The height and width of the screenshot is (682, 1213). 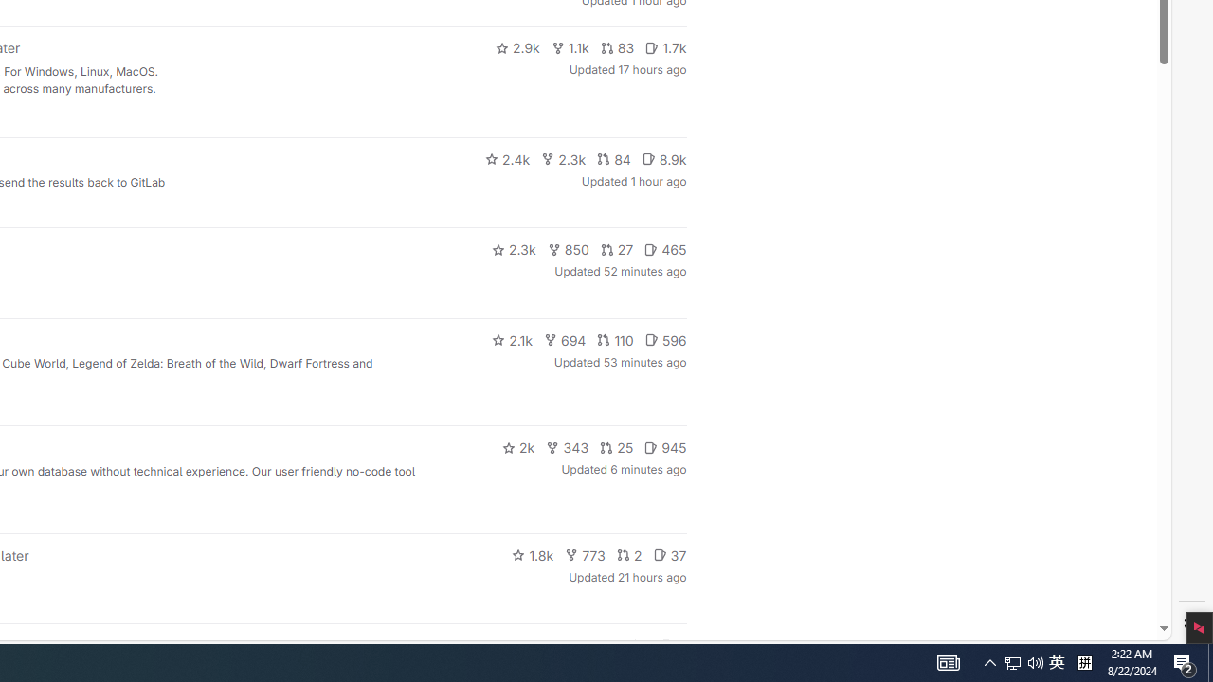 I want to click on 83, so click(x=617, y=47).